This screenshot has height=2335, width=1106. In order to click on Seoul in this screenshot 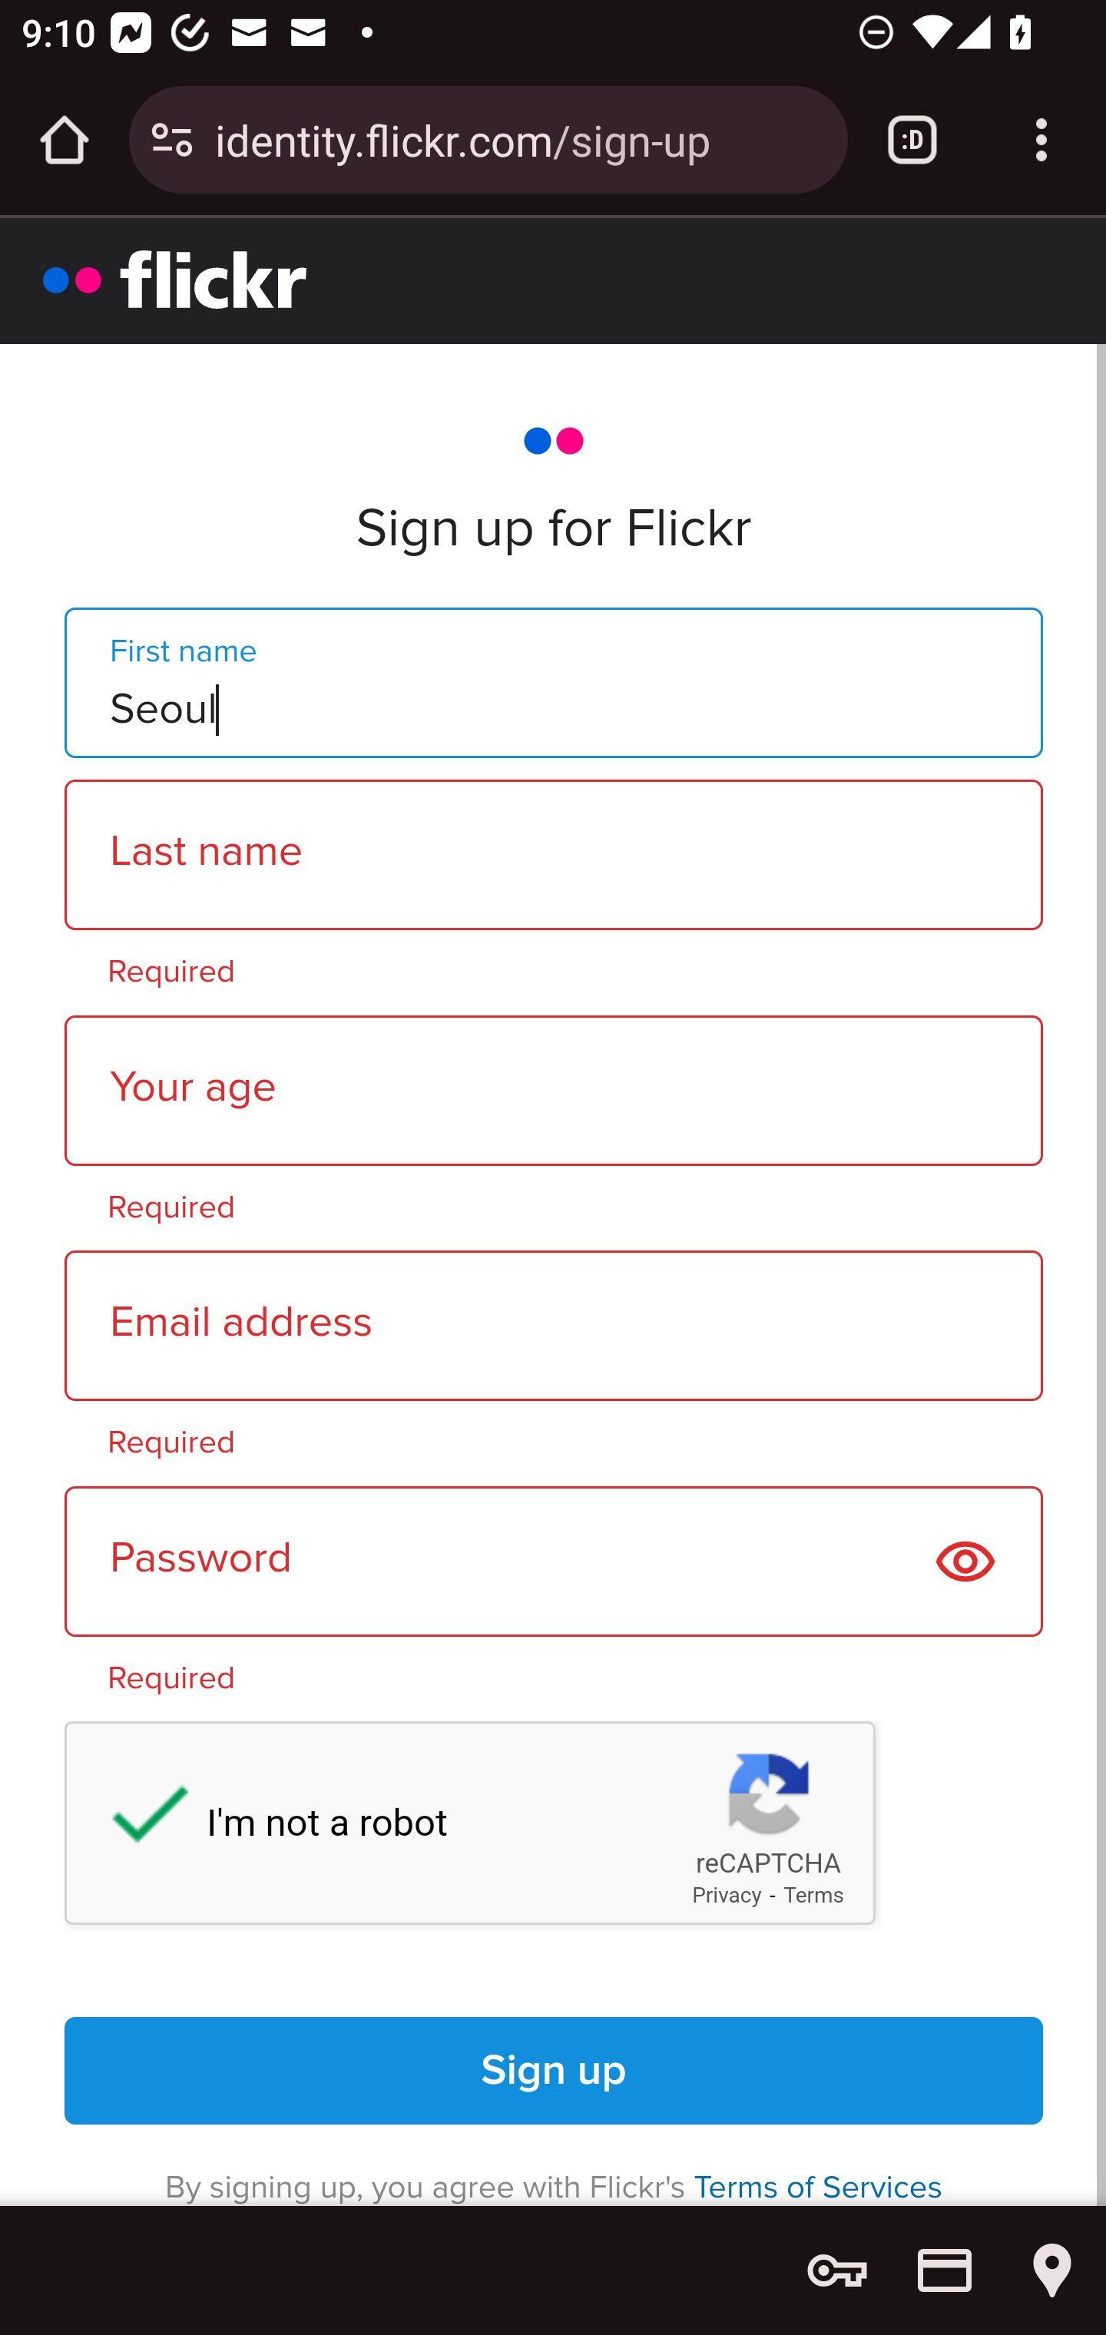, I will do `click(553, 681)`.